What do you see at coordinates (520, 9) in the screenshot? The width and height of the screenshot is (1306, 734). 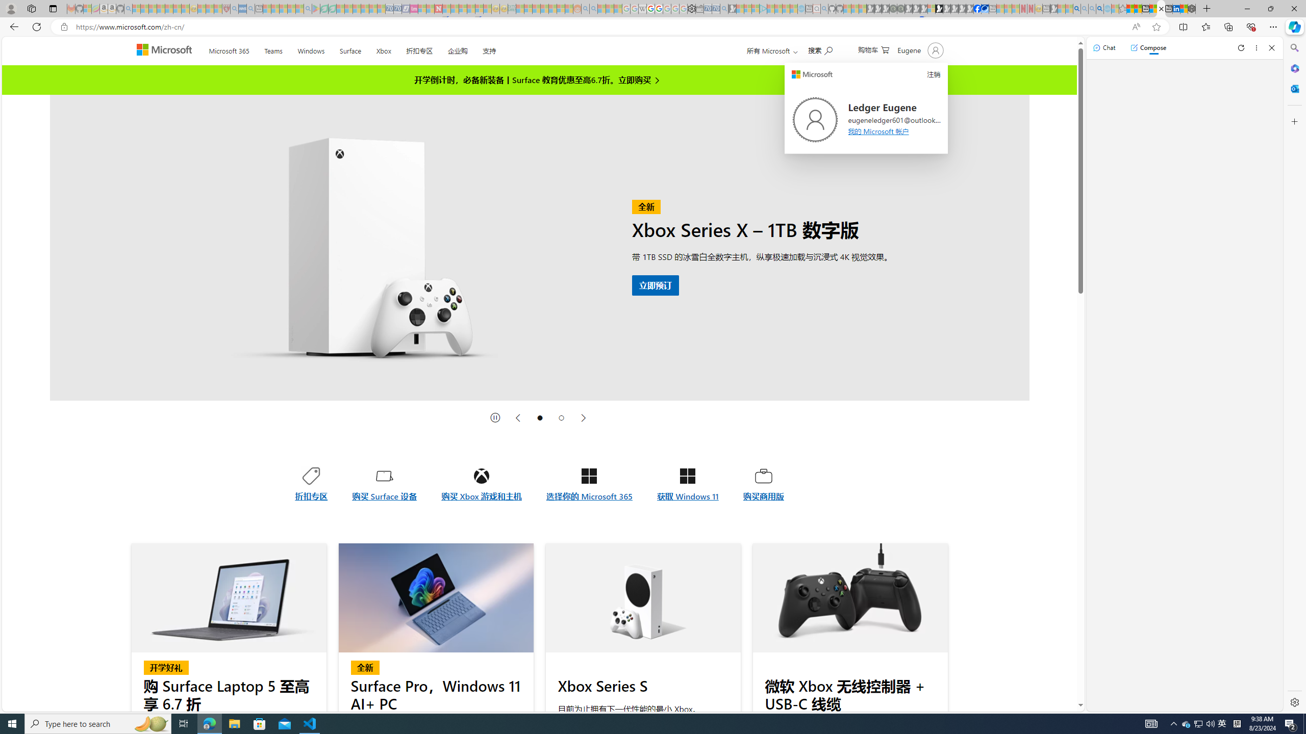 I see `MSNBC - MSN - Sleeping` at bounding box center [520, 9].